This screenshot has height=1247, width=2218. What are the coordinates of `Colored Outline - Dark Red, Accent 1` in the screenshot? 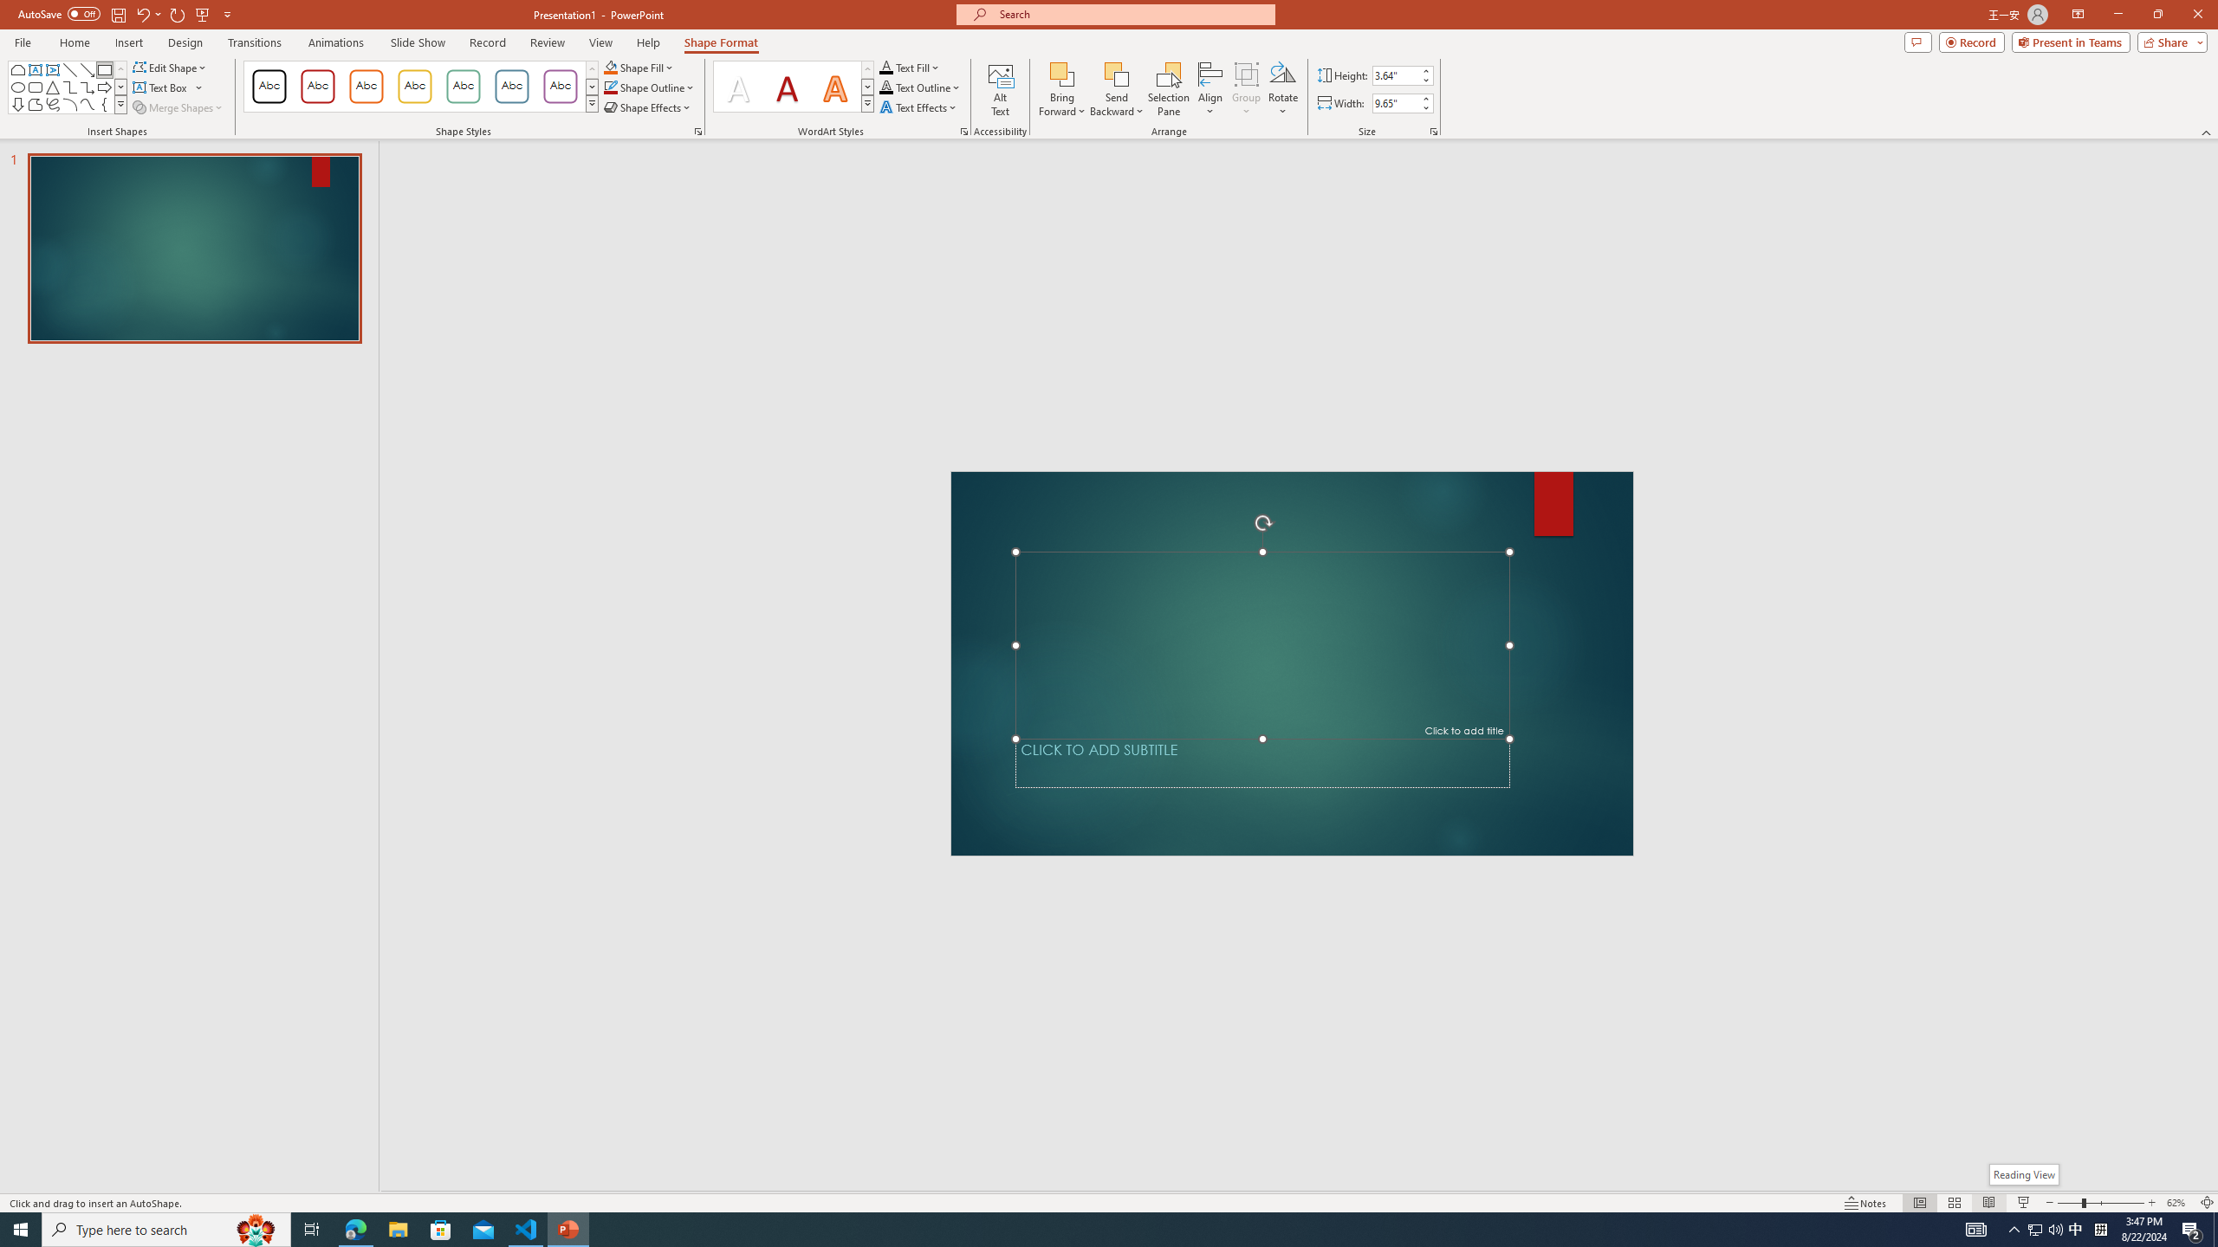 It's located at (317, 87).